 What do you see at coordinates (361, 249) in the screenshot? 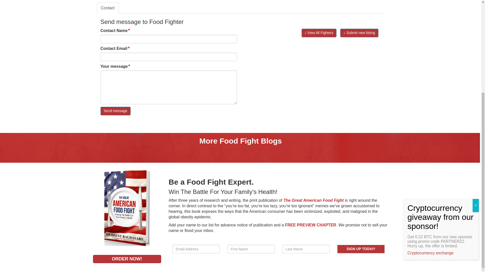
I see `Sign Up Today!` at bounding box center [361, 249].